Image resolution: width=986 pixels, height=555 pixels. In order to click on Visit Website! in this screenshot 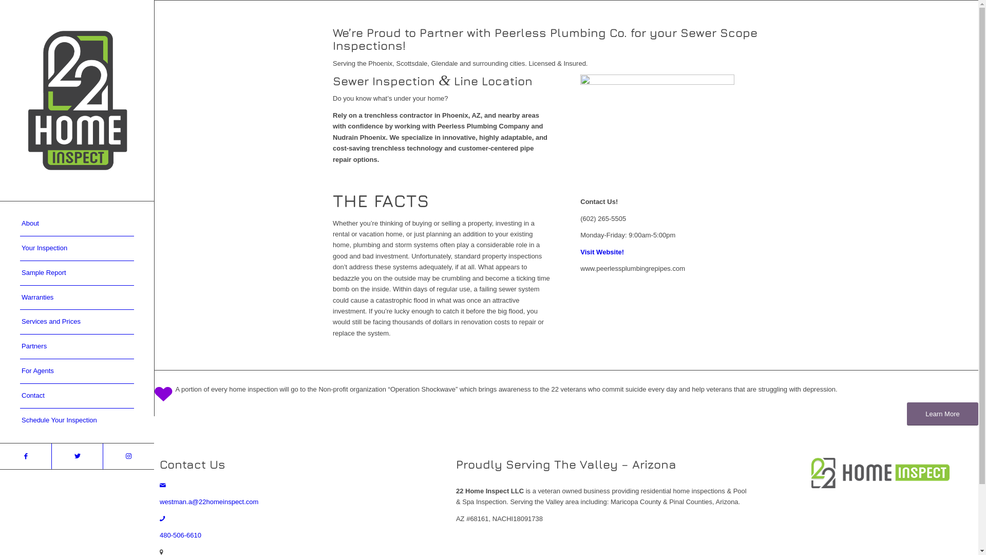, I will do `click(602, 252)`.